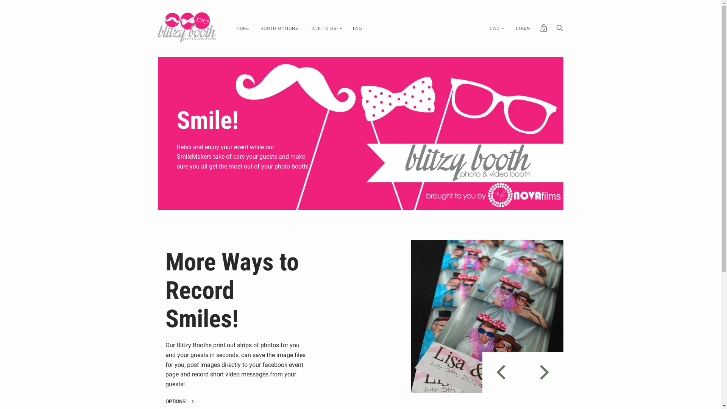 Image resolution: width=727 pixels, height=409 pixels. What do you see at coordinates (243, 29) in the screenshot?
I see `HOME` at bounding box center [243, 29].